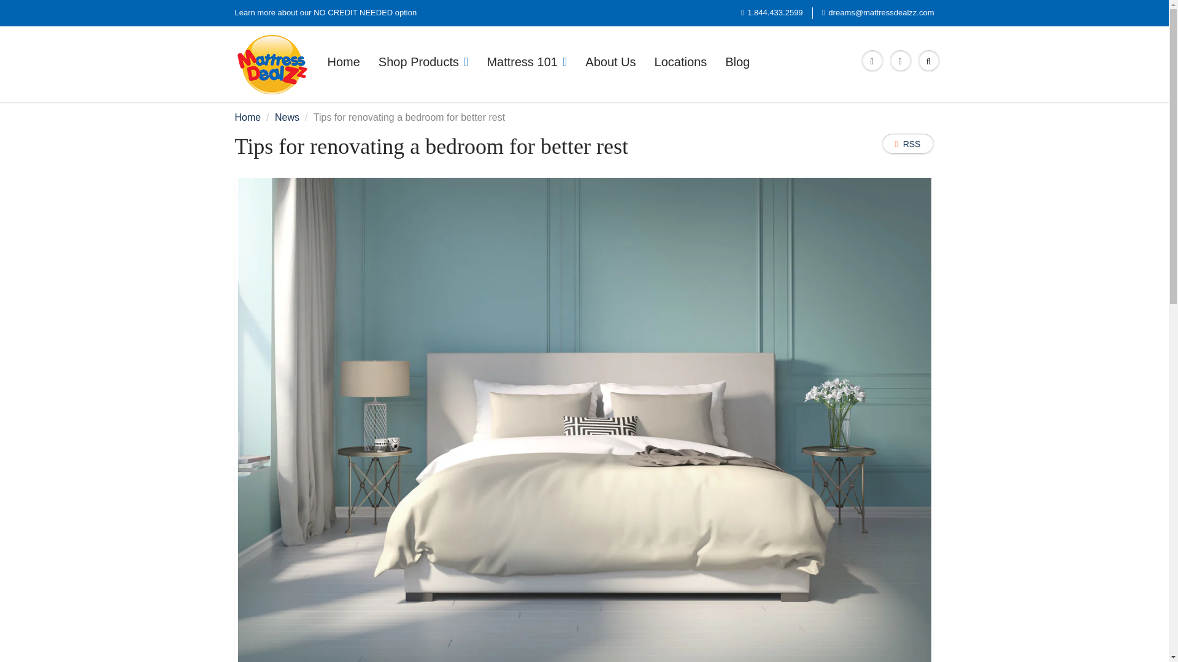 This screenshot has width=1178, height=662. Describe the element at coordinates (343, 61) in the screenshot. I see `Home` at that location.